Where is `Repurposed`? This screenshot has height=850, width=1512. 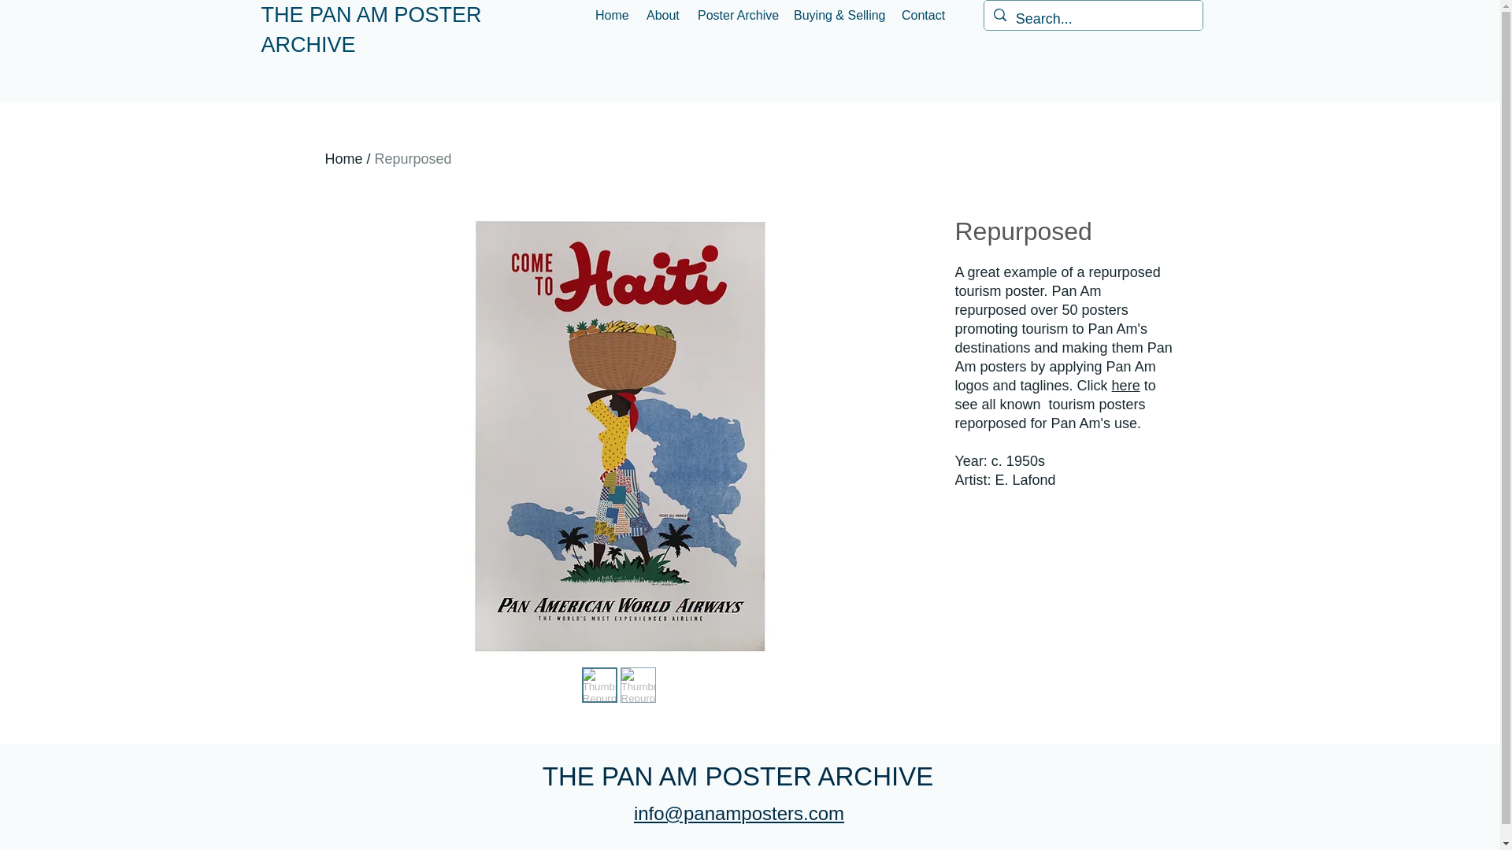 Repurposed is located at coordinates (413, 159).